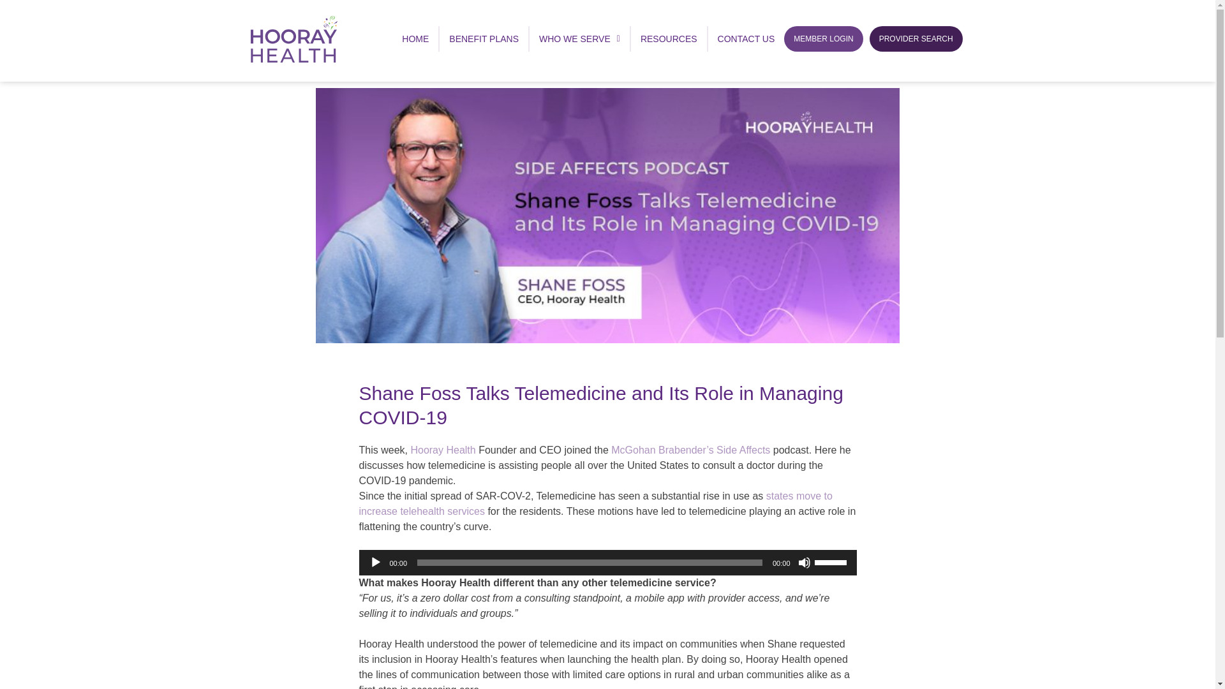 Image resolution: width=1225 pixels, height=689 pixels. I want to click on Search, so click(1141, 360).